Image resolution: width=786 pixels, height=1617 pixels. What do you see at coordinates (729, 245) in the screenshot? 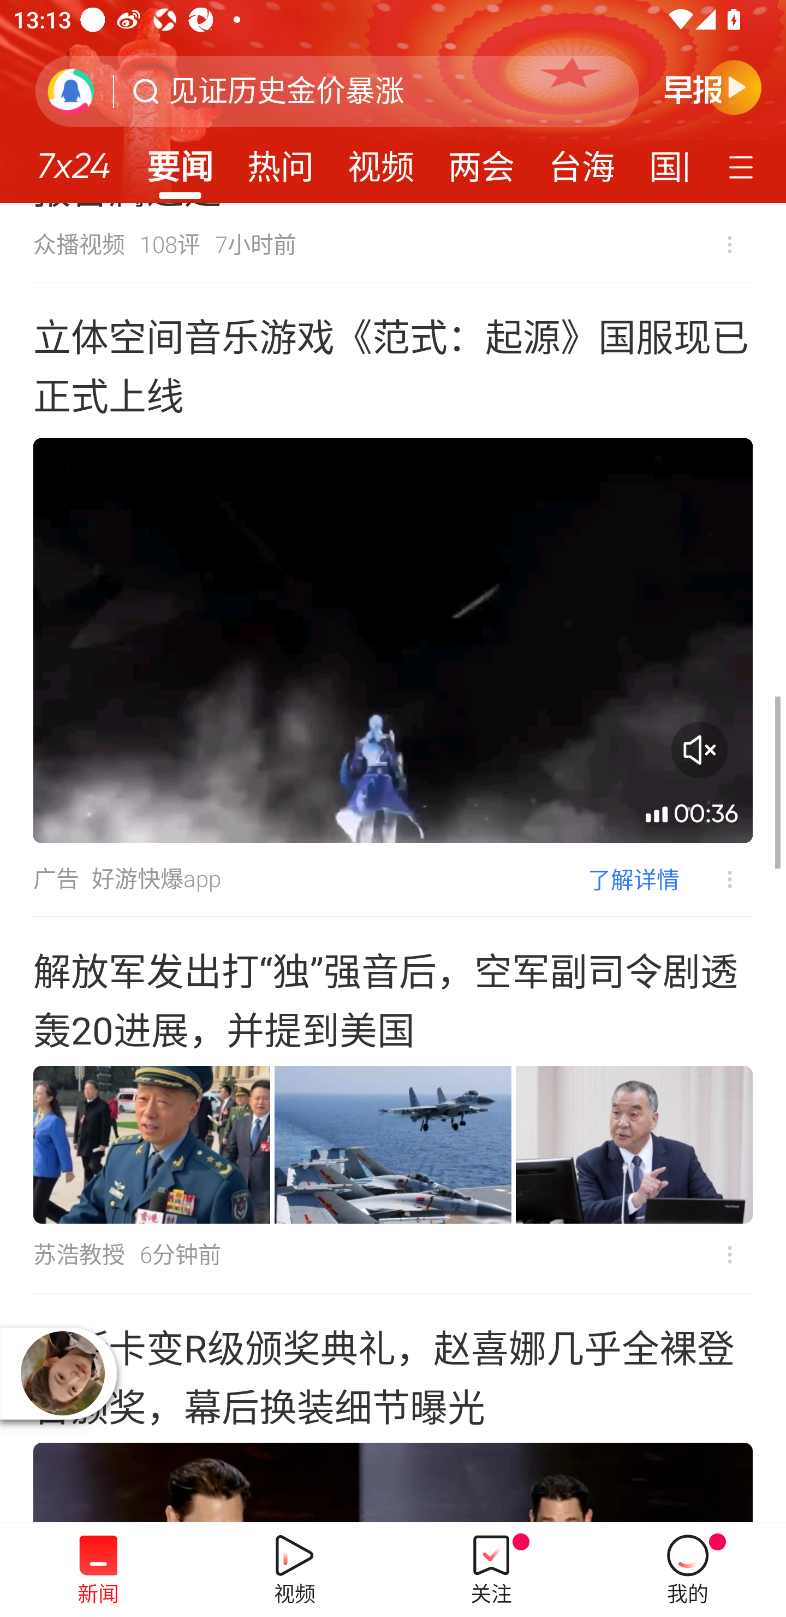
I see ` 不感兴趣` at bounding box center [729, 245].